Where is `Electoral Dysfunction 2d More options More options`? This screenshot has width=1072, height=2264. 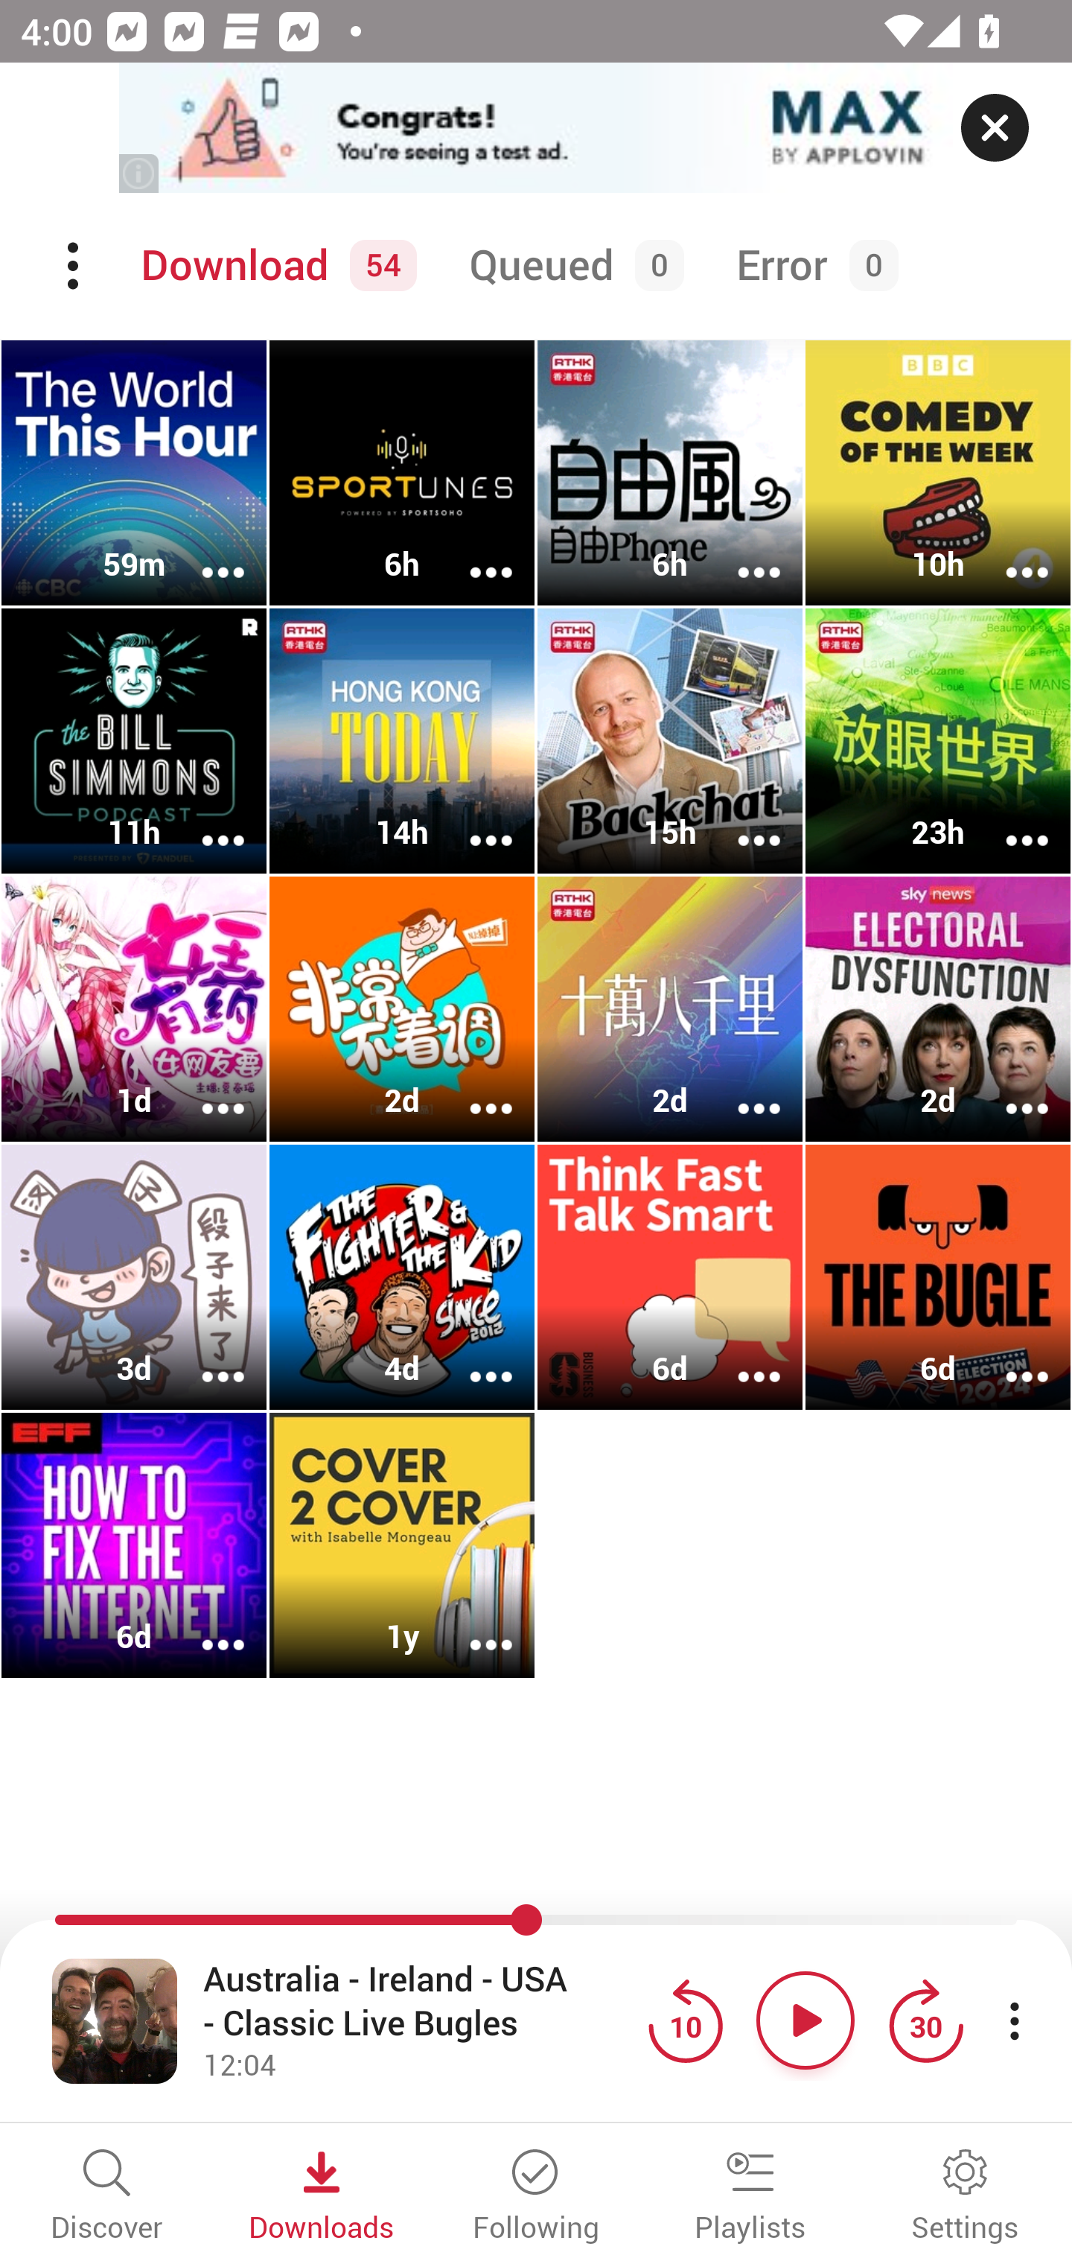
Electoral Dysfunction 2d More options More options is located at coordinates (938, 1010).